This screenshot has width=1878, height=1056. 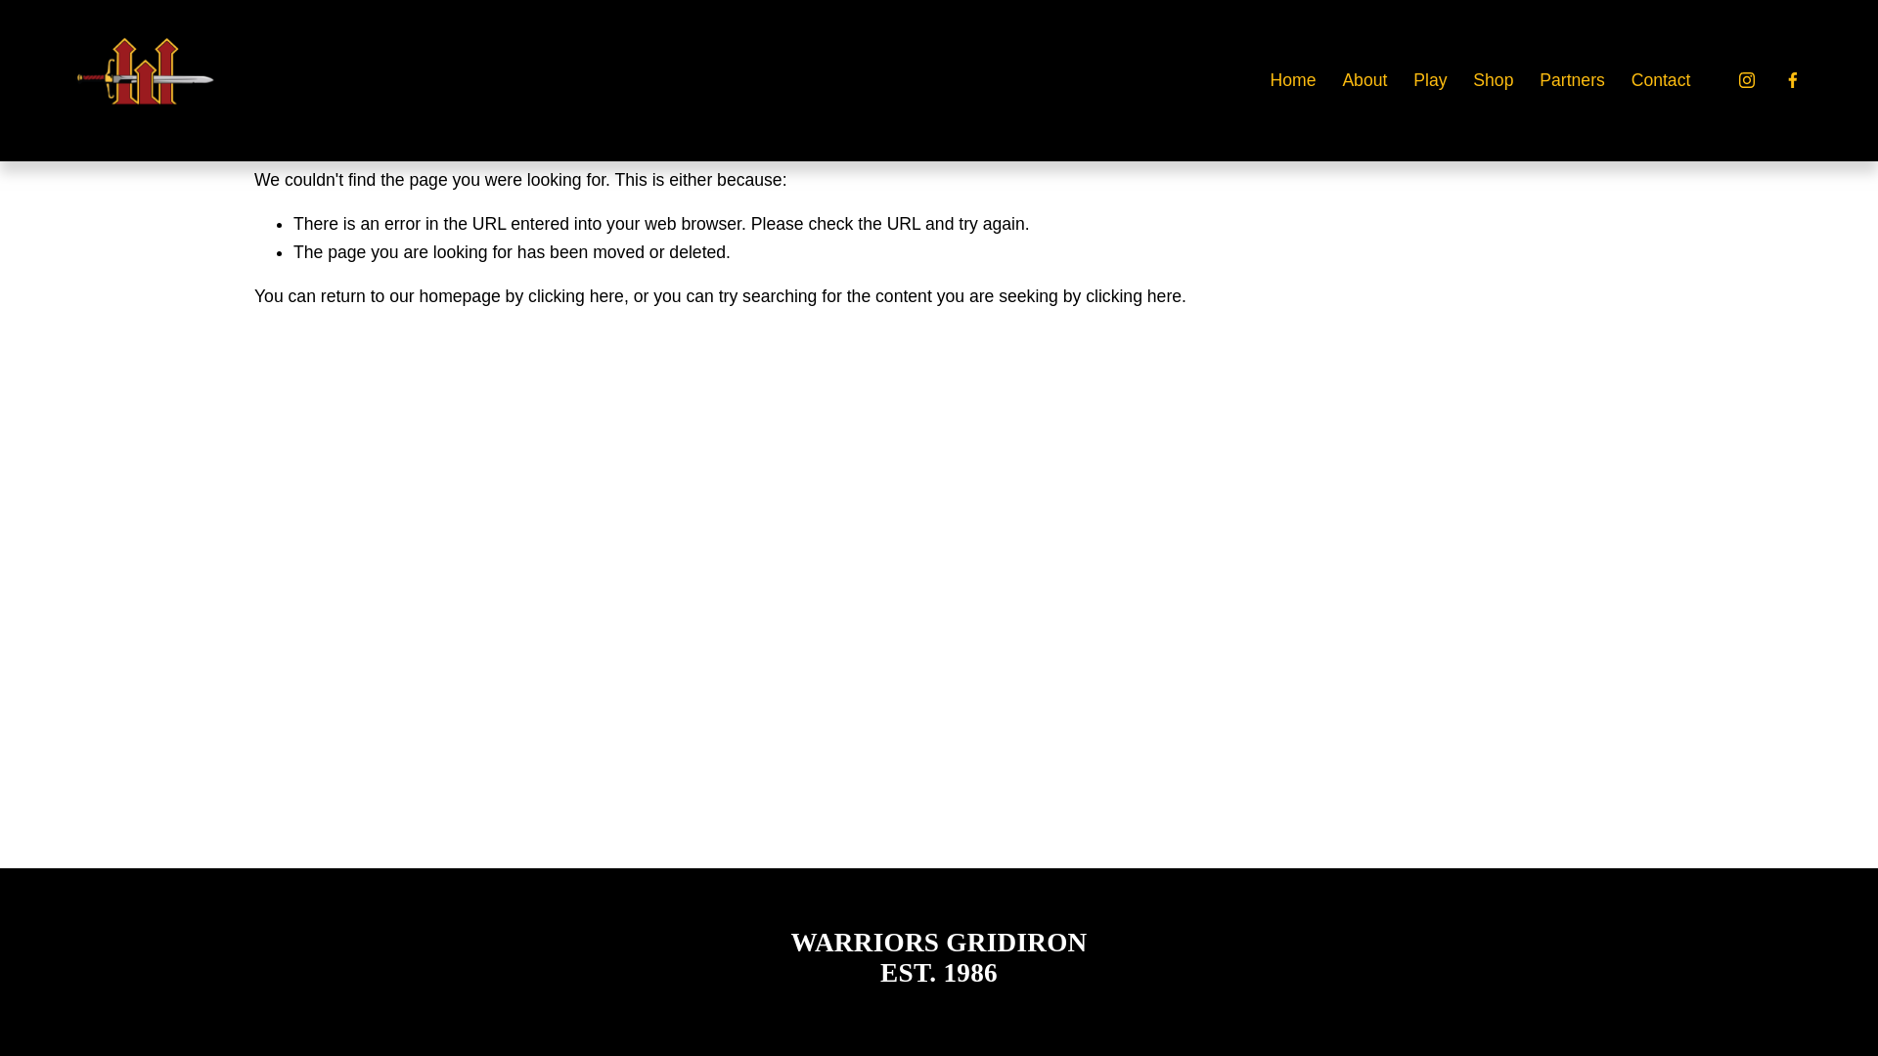 I want to click on Play, so click(x=1430, y=80).